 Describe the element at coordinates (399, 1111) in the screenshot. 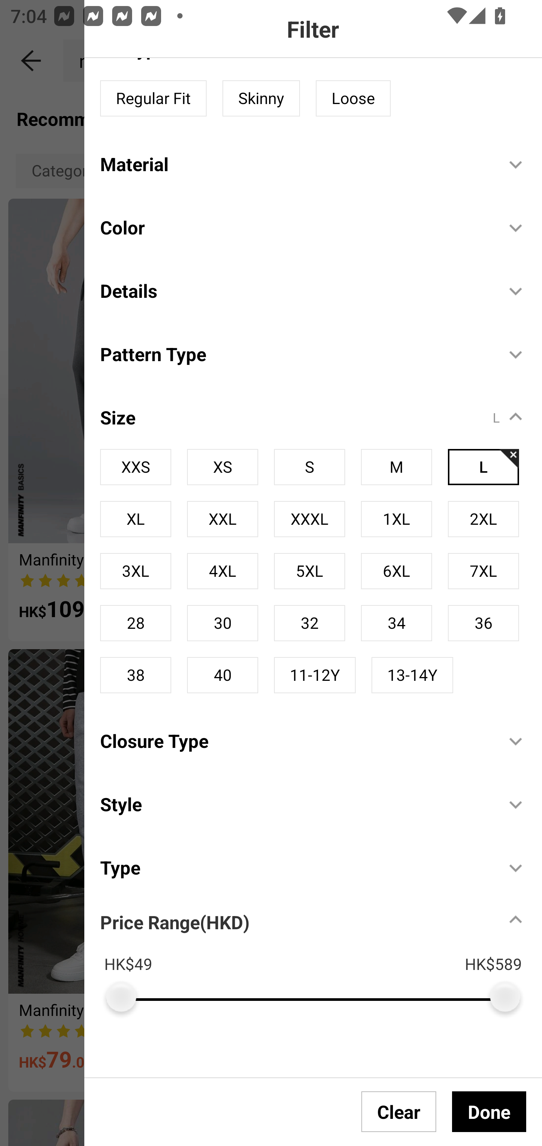

I see `Clear` at that location.